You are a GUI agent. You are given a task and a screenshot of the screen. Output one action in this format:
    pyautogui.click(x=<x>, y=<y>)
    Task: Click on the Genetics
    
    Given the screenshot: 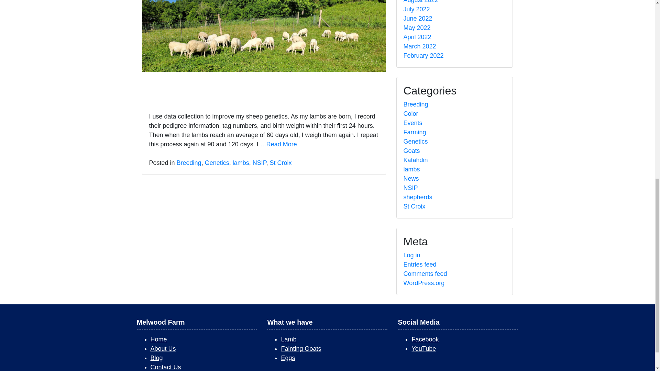 What is the action you would take?
    pyautogui.click(x=217, y=163)
    